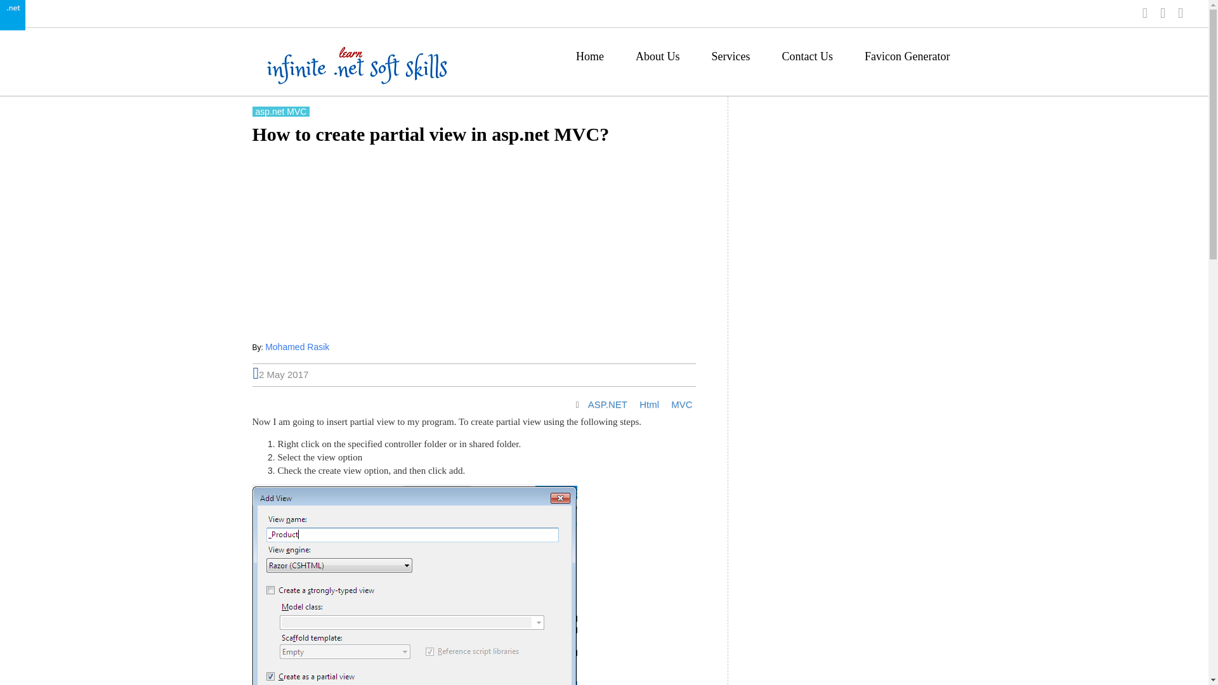  I want to click on See all posts in ASP.NET, so click(606, 405).